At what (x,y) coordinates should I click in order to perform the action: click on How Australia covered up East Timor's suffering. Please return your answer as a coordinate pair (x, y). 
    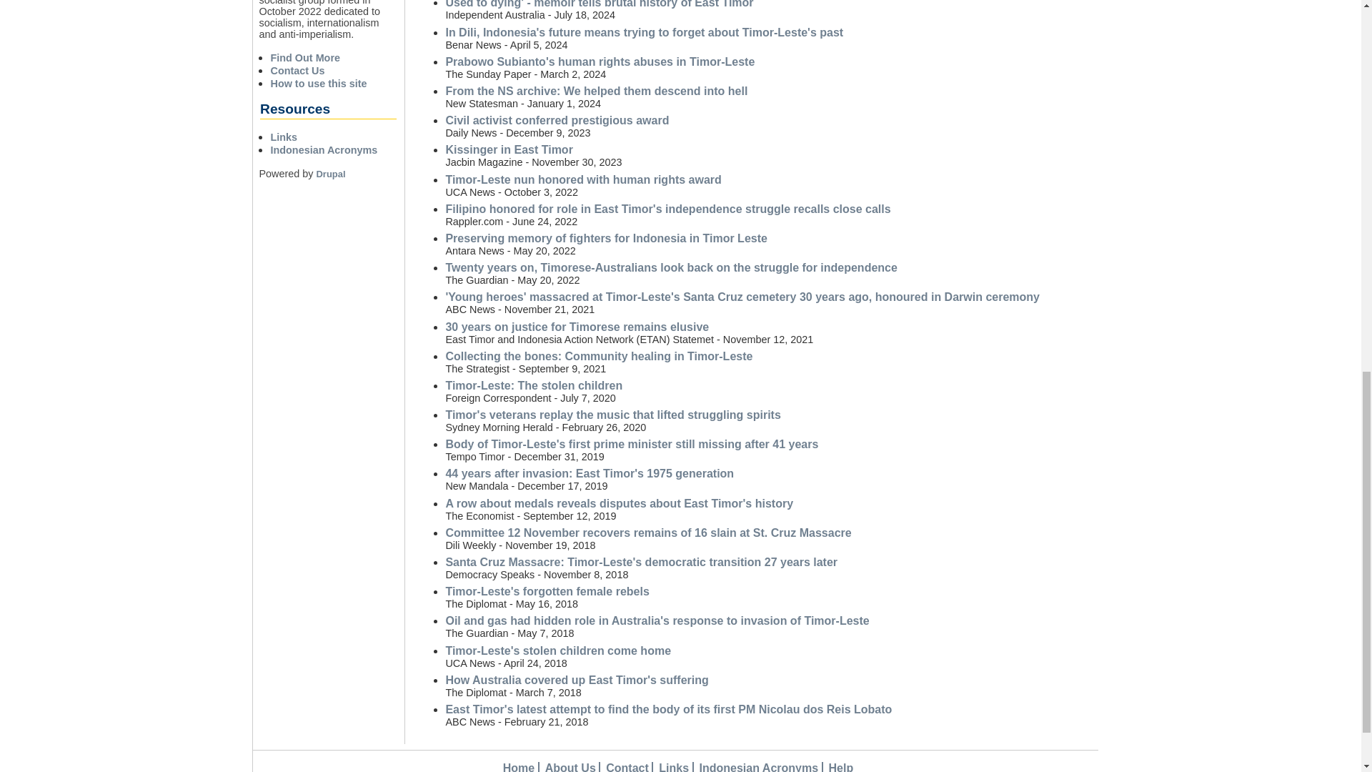
    Looking at the image, I should click on (576, 680).